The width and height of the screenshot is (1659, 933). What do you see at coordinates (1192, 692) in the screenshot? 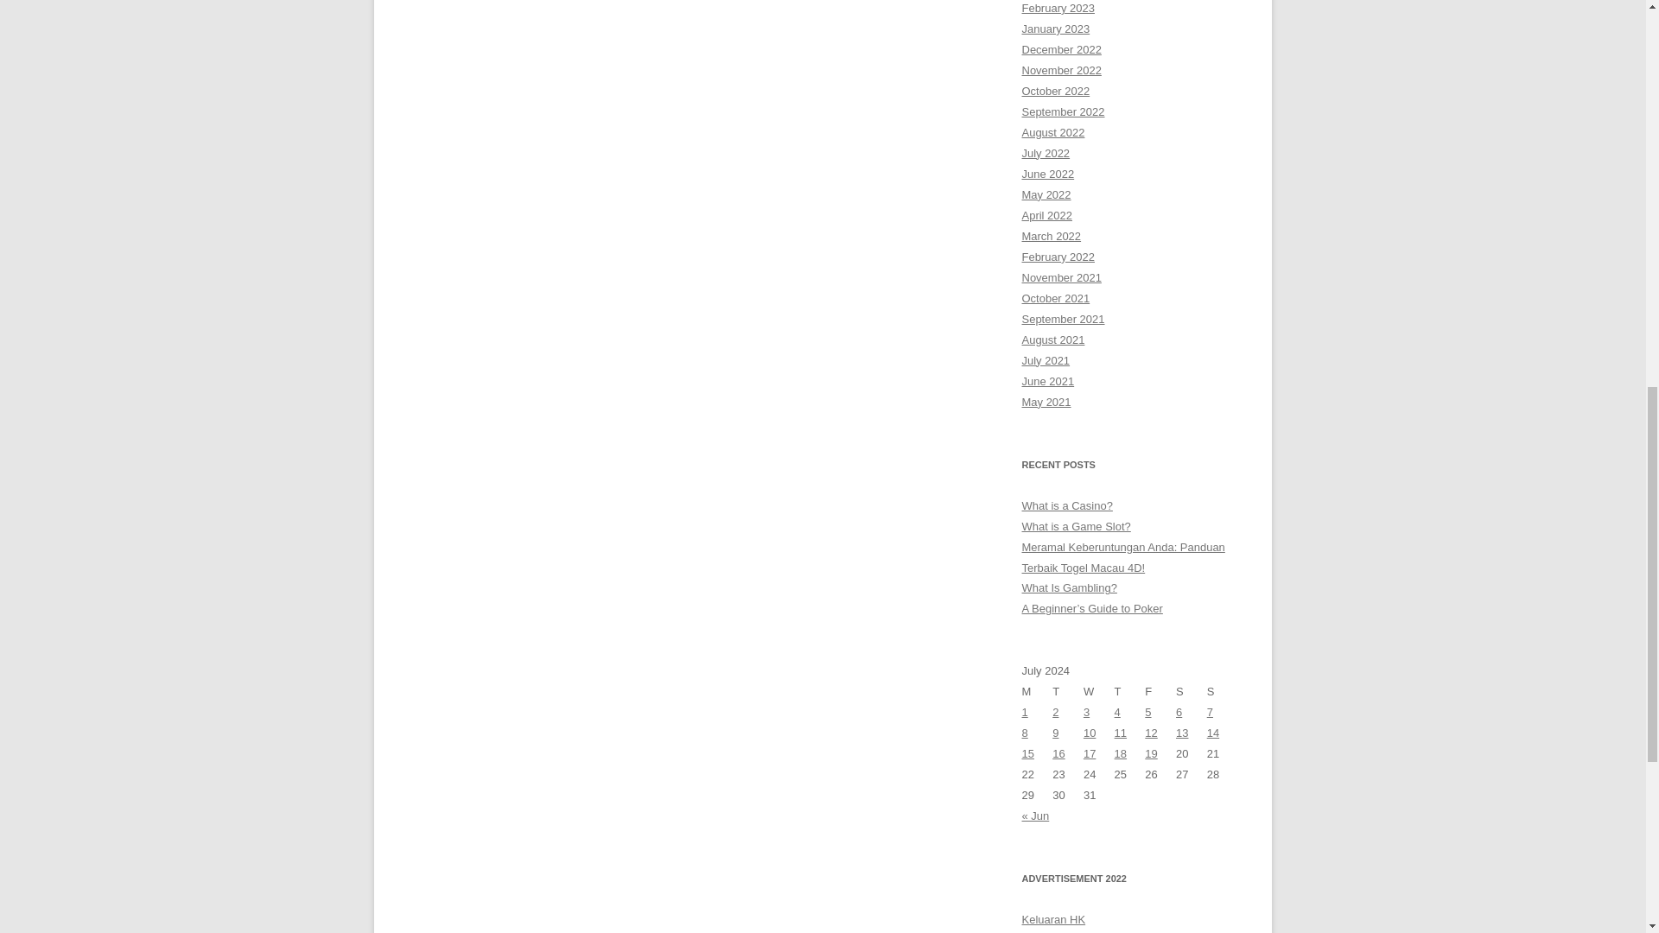
I see `Saturday` at bounding box center [1192, 692].